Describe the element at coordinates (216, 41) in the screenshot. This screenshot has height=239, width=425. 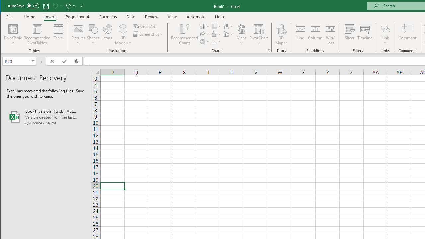
I see `Insert Scatter (X, Y) or Bubble Chart` at that location.